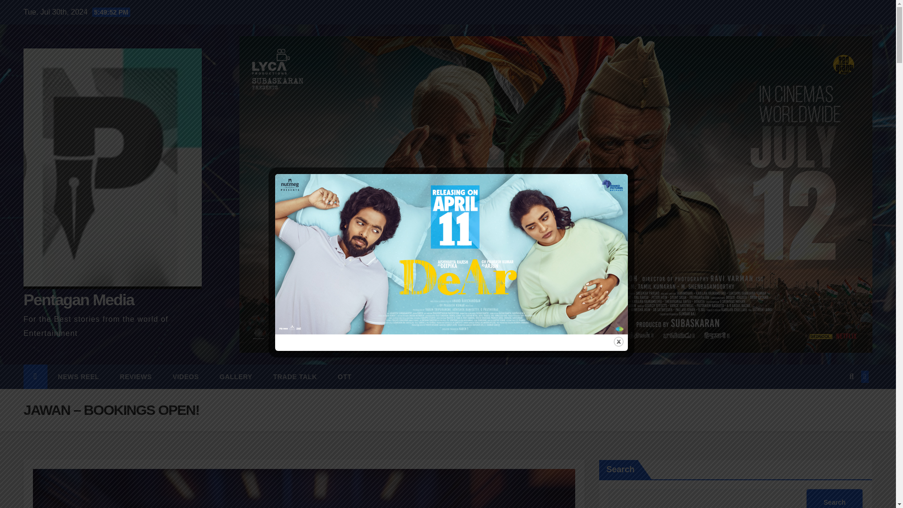 The image size is (903, 508). I want to click on REVIEWS, so click(135, 377).